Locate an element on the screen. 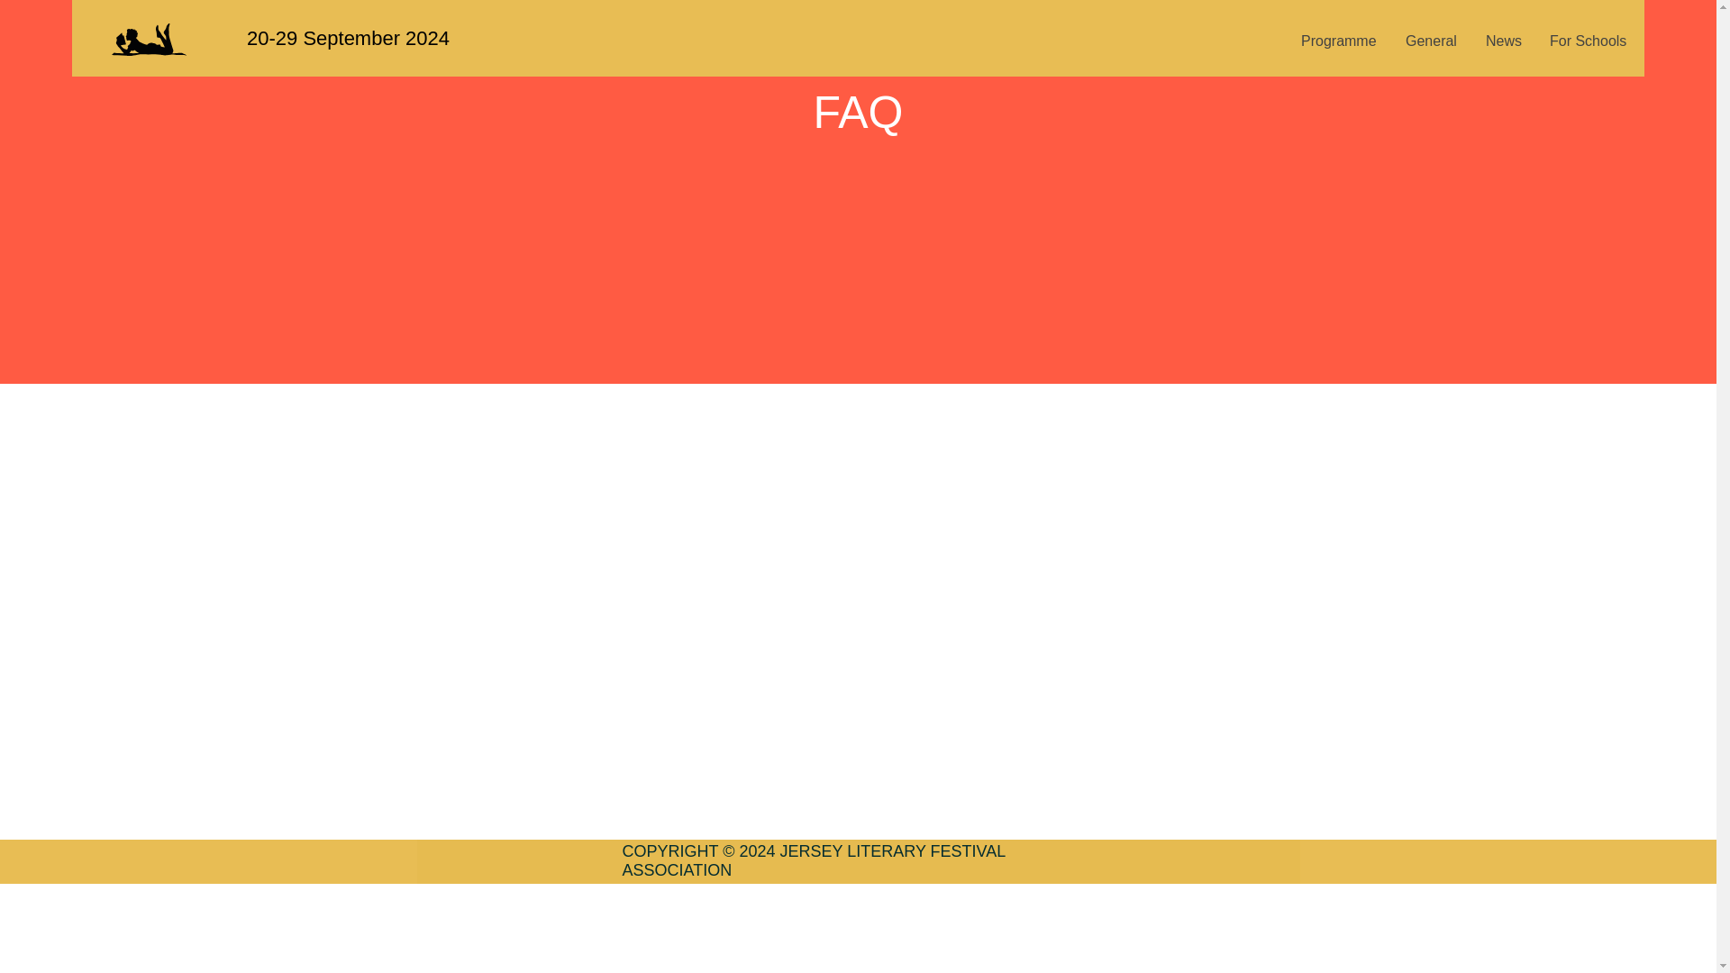 This screenshot has height=973, width=1730. For Schools is located at coordinates (1588, 41).